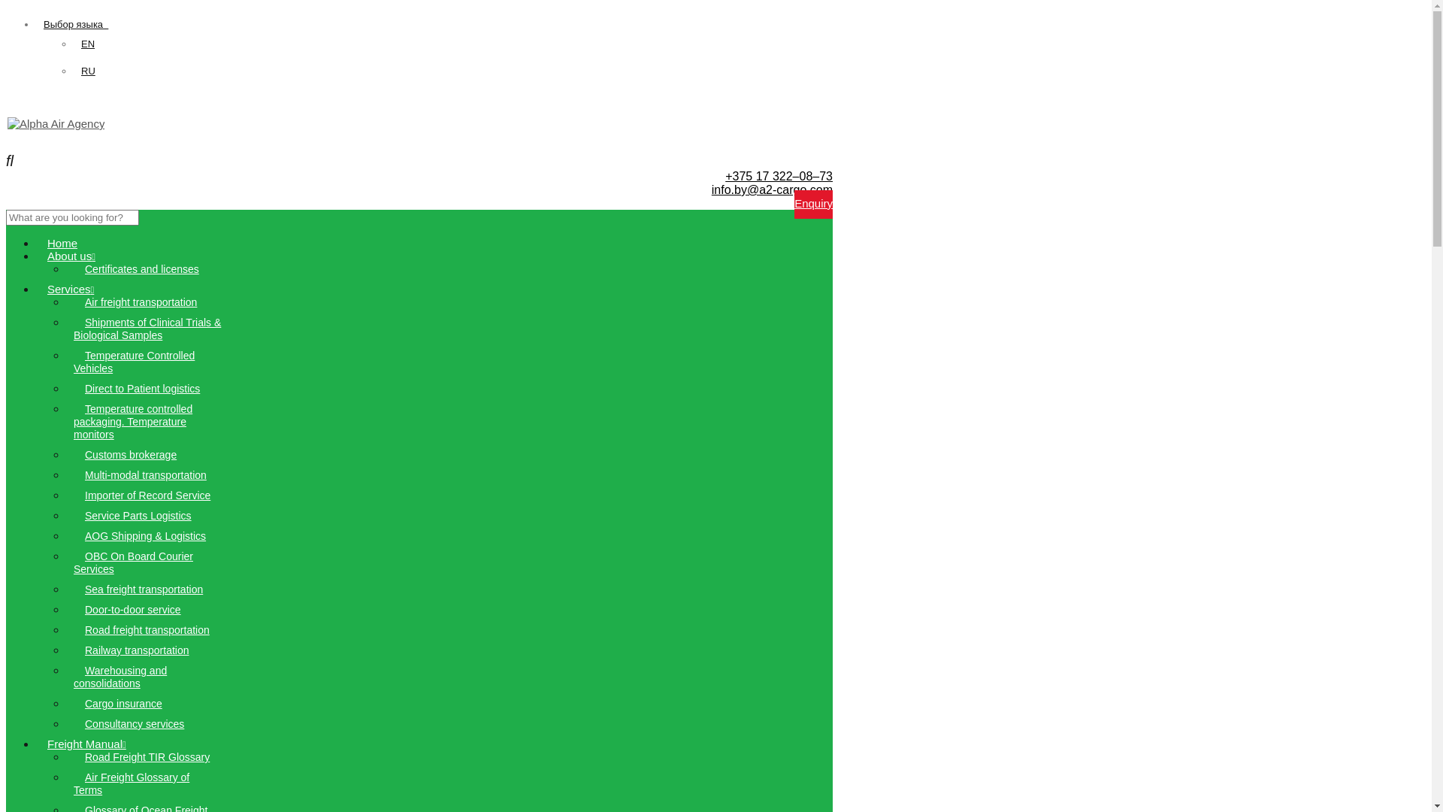 This screenshot has width=1443, height=812. I want to click on Shipments of Clinical Trials & Biological Samples, so click(147, 329).